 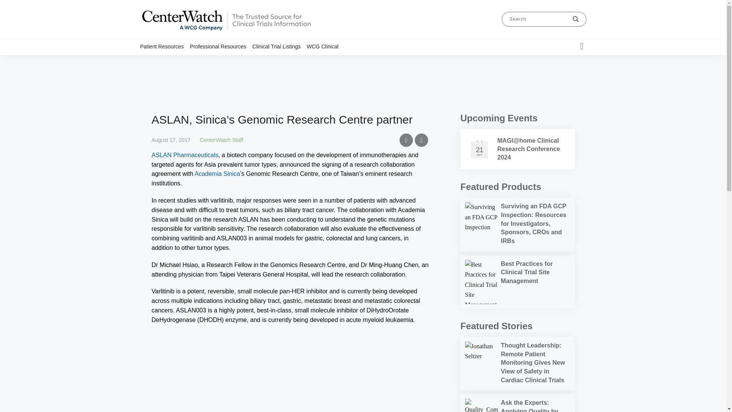 What do you see at coordinates (245, 61) in the screenshot?
I see `White Papers` at bounding box center [245, 61].